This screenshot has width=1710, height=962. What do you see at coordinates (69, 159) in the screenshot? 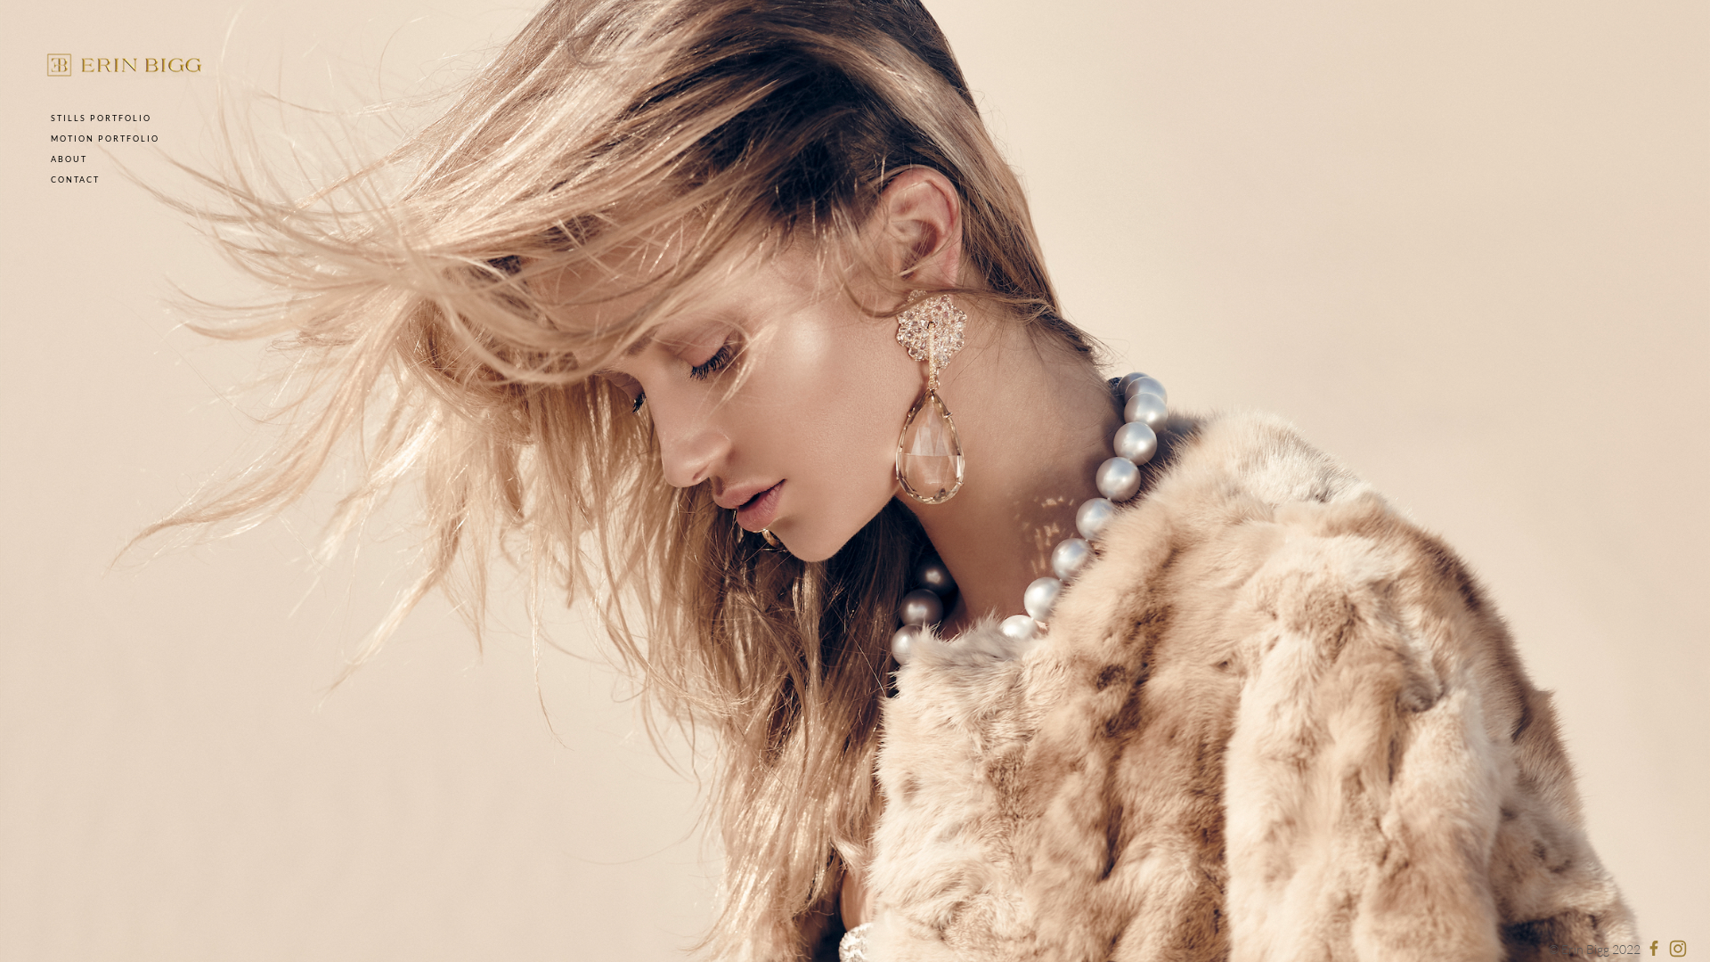
I see `ABOUT` at bounding box center [69, 159].